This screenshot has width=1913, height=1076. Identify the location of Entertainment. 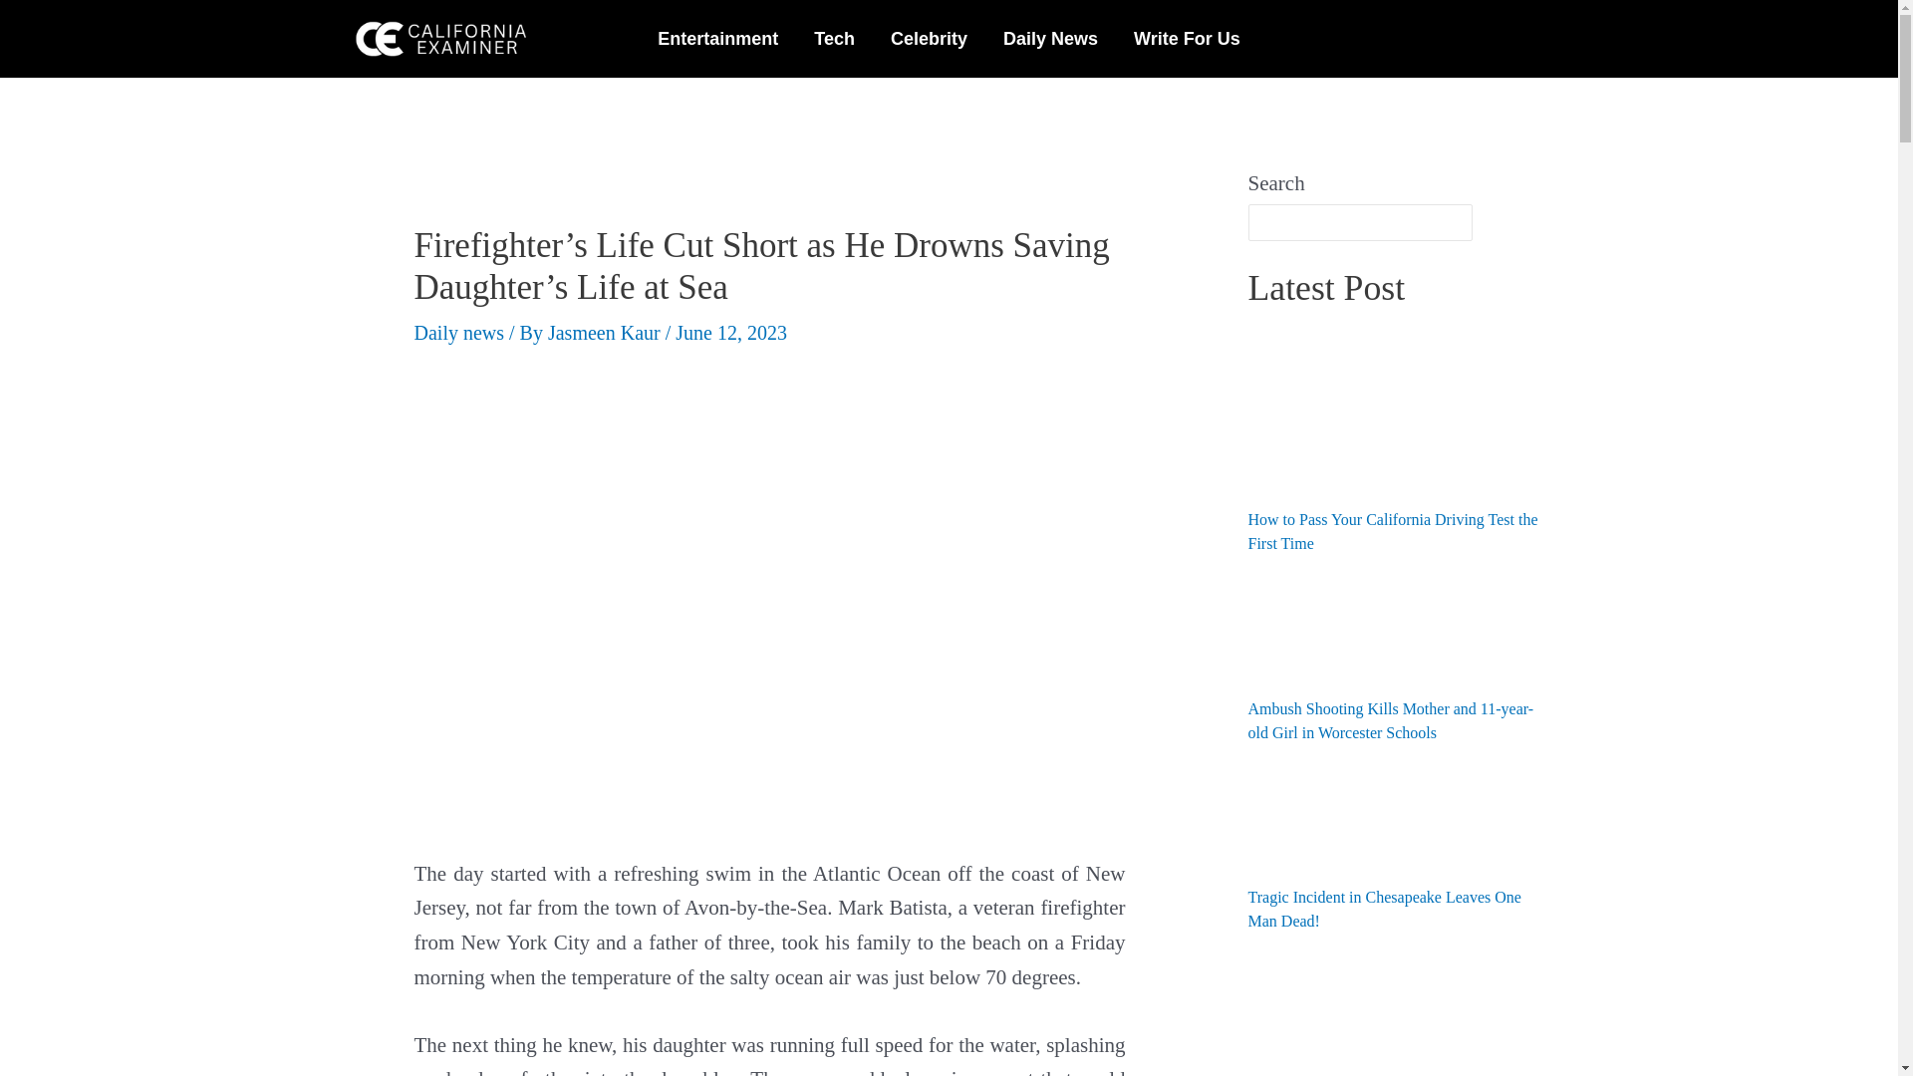
(717, 38).